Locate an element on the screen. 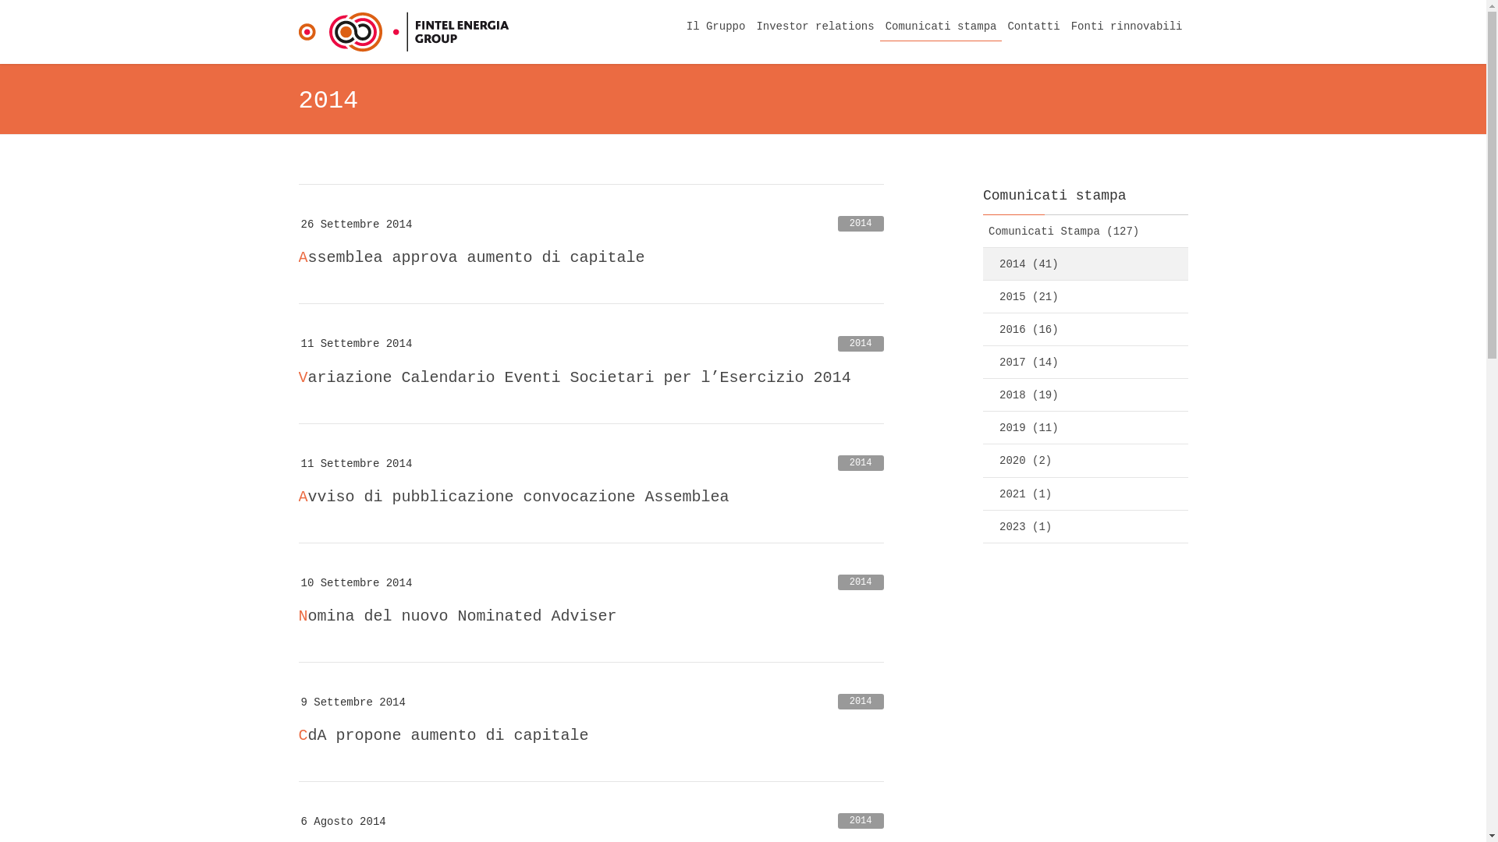 This screenshot has width=1498, height=842. 2014 is located at coordinates (861, 821).